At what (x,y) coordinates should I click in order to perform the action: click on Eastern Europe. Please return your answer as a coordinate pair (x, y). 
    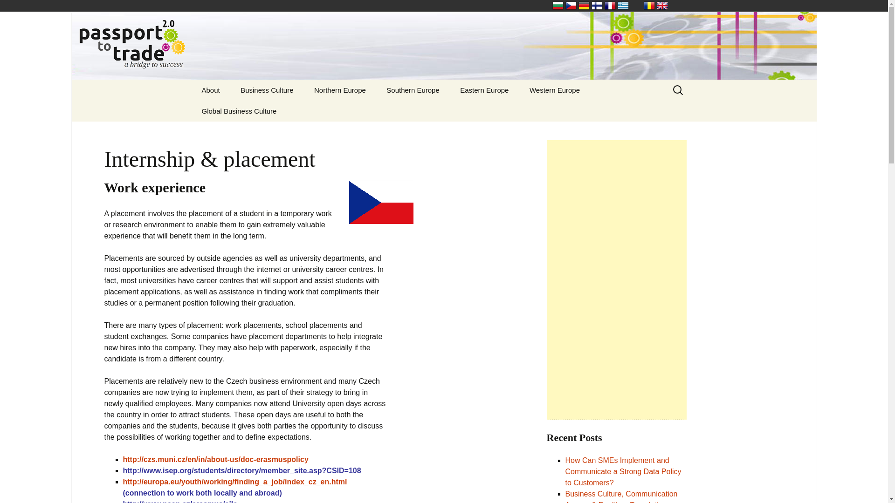
    Looking at the image, I should click on (484, 90).